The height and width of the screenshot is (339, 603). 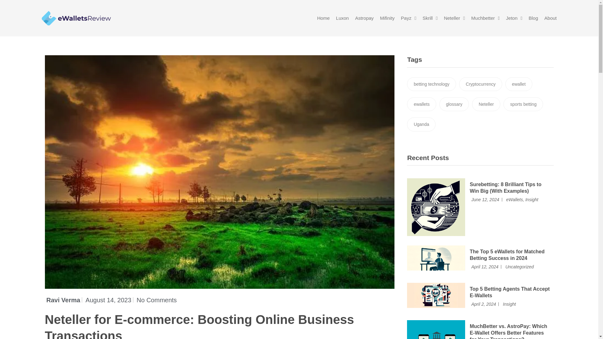 I want to click on Skrill, so click(x=430, y=18).